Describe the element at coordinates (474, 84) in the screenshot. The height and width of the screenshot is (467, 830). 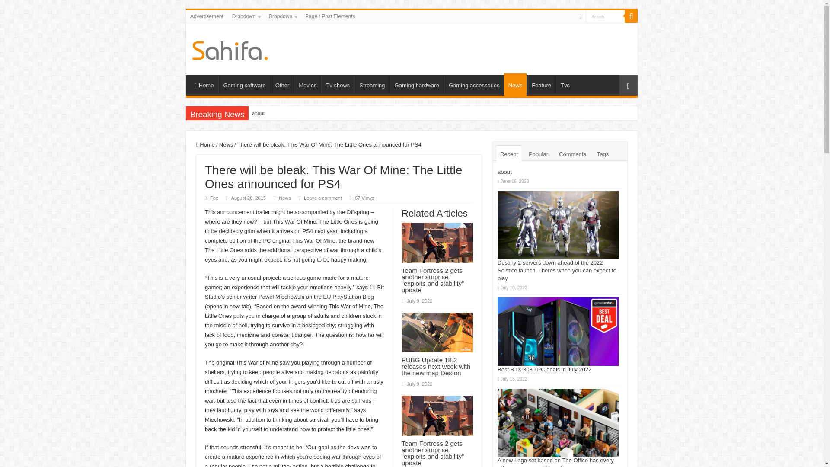
I see `Gaming accessories` at that location.